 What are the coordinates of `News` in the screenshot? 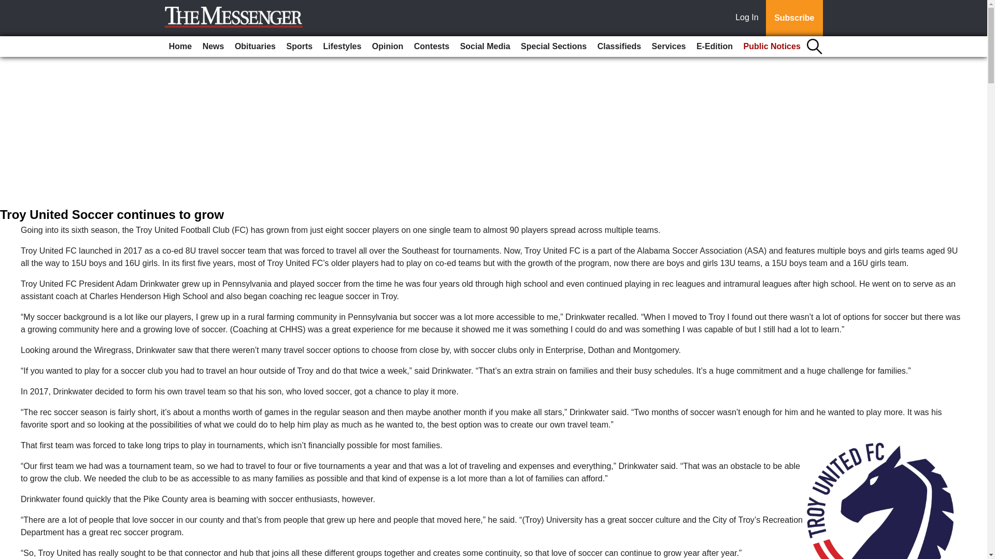 It's located at (214, 47).